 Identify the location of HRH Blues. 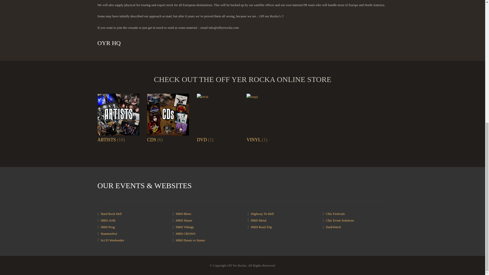
(183, 213).